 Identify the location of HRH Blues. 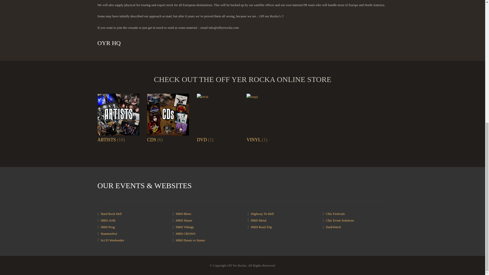
(183, 213).